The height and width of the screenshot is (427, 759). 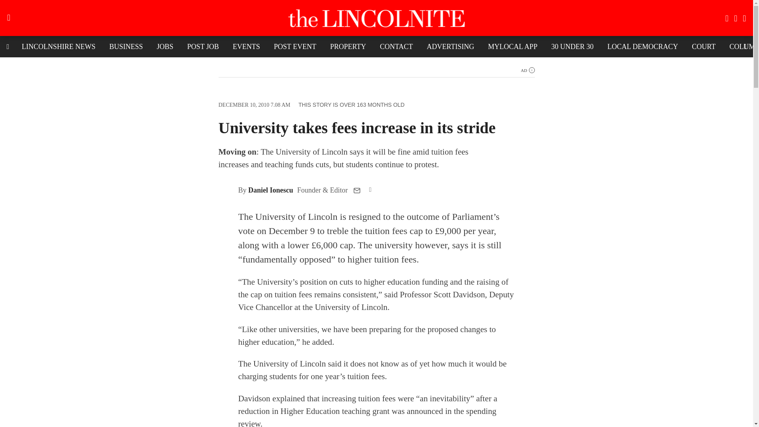 What do you see at coordinates (396, 46) in the screenshot?
I see `CONTACT` at bounding box center [396, 46].